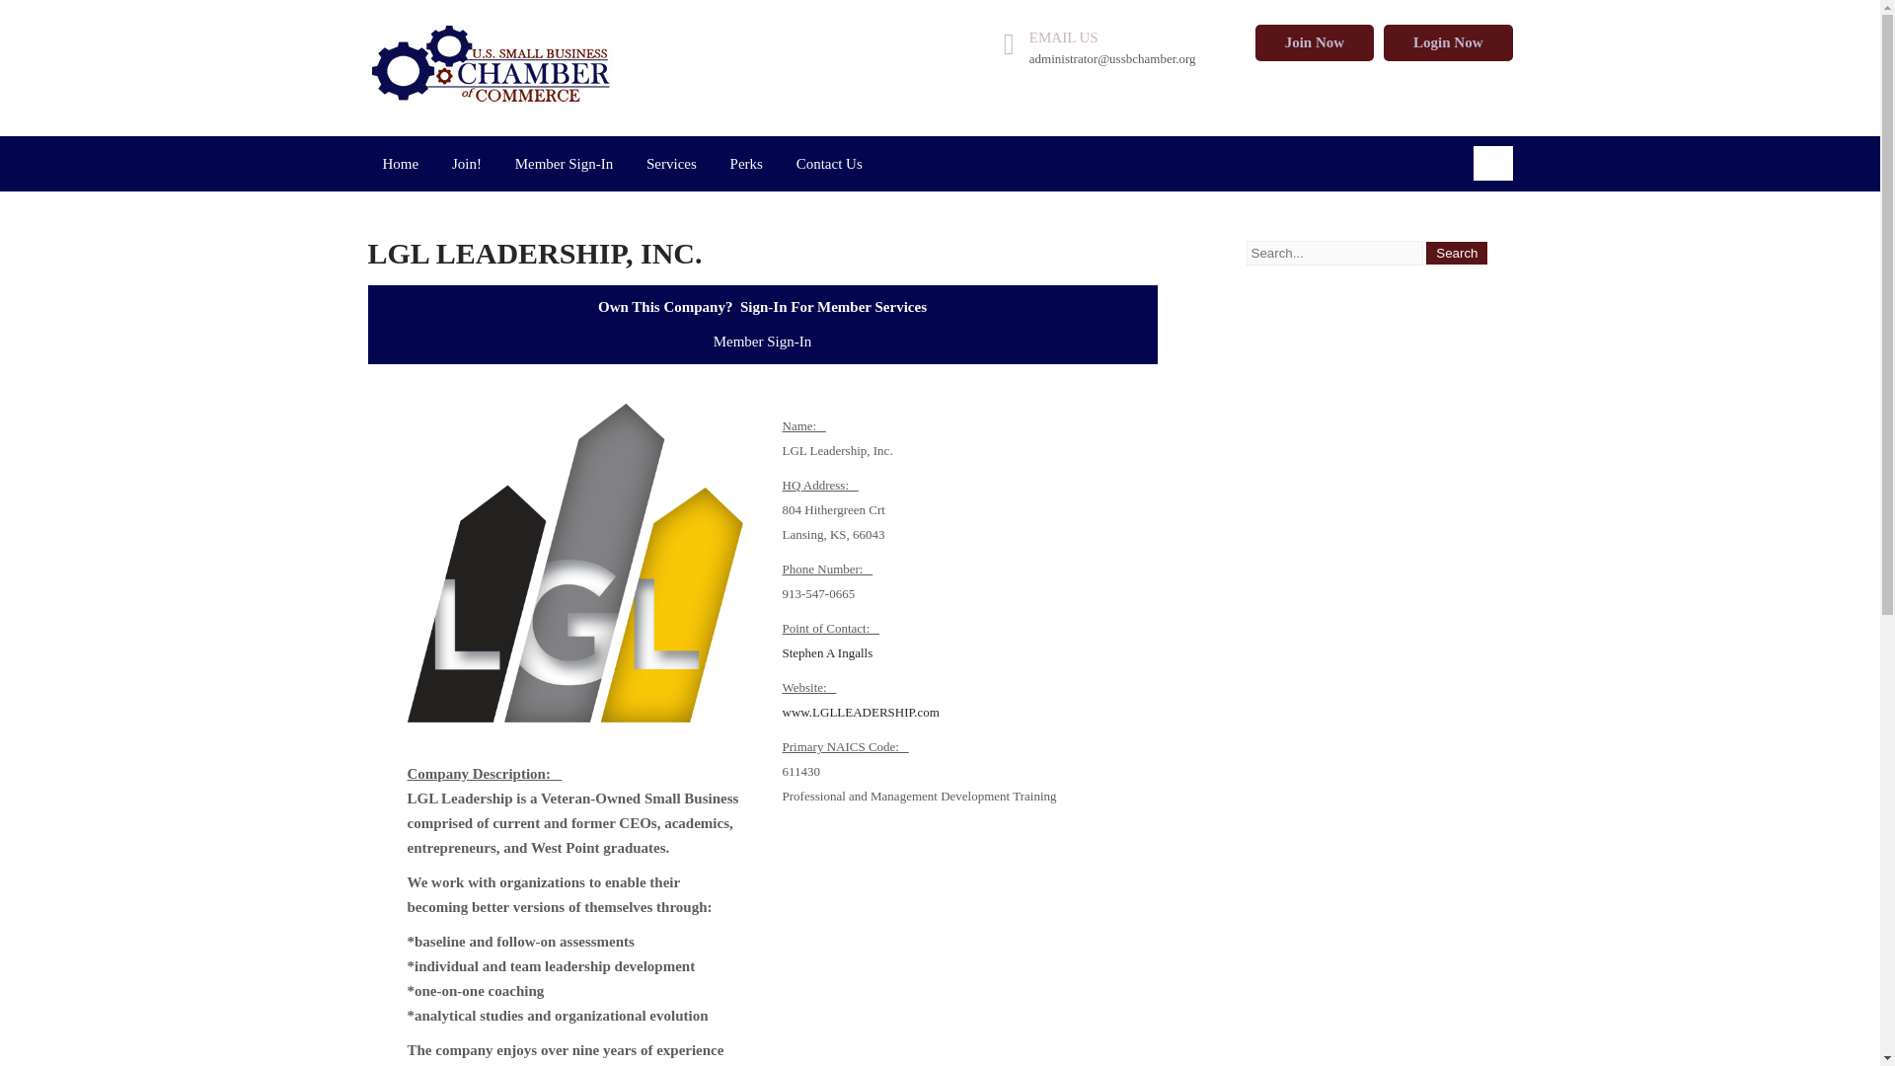  What do you see at coordinates (829, 164) in the screenshot?
I see `Contact Us` at bounding box center [829, 164].